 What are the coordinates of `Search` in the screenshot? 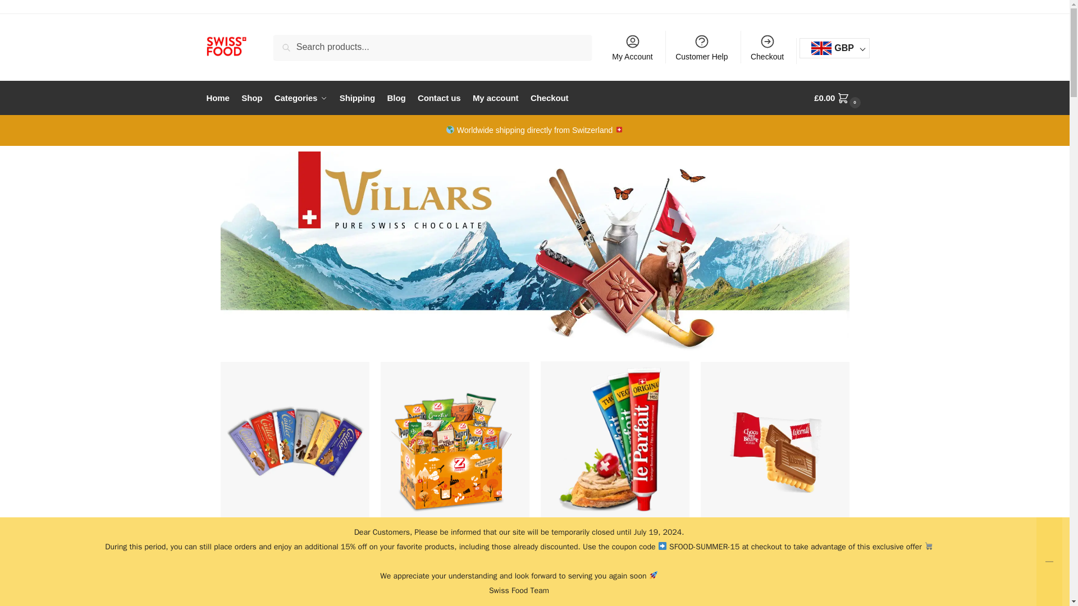 It's located at (291, 42).